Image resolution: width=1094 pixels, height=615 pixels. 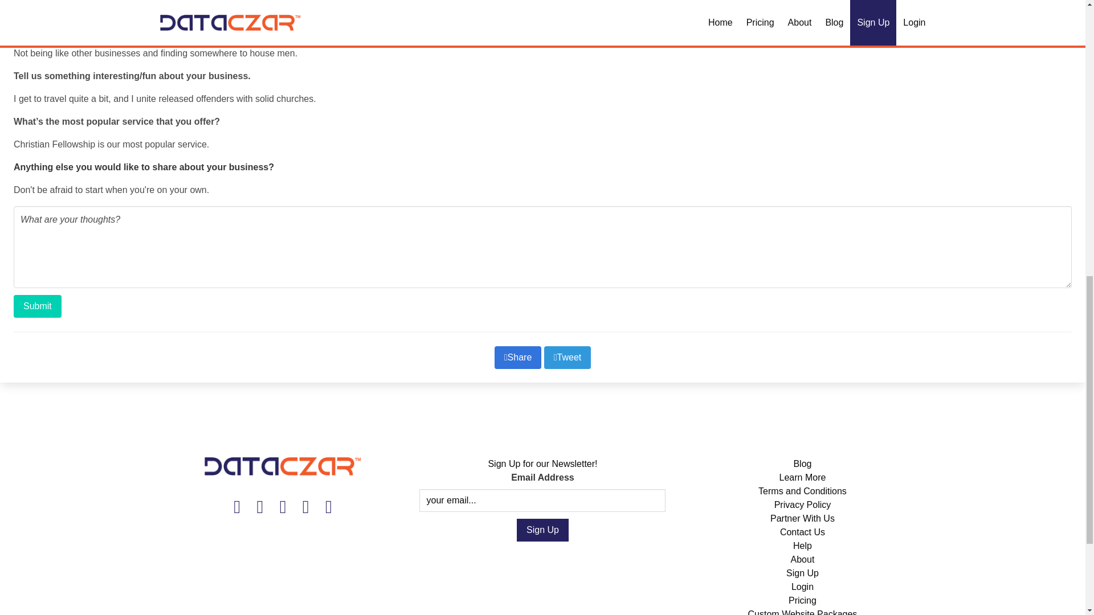 I want to click on Share, so click(x=517, y=358).